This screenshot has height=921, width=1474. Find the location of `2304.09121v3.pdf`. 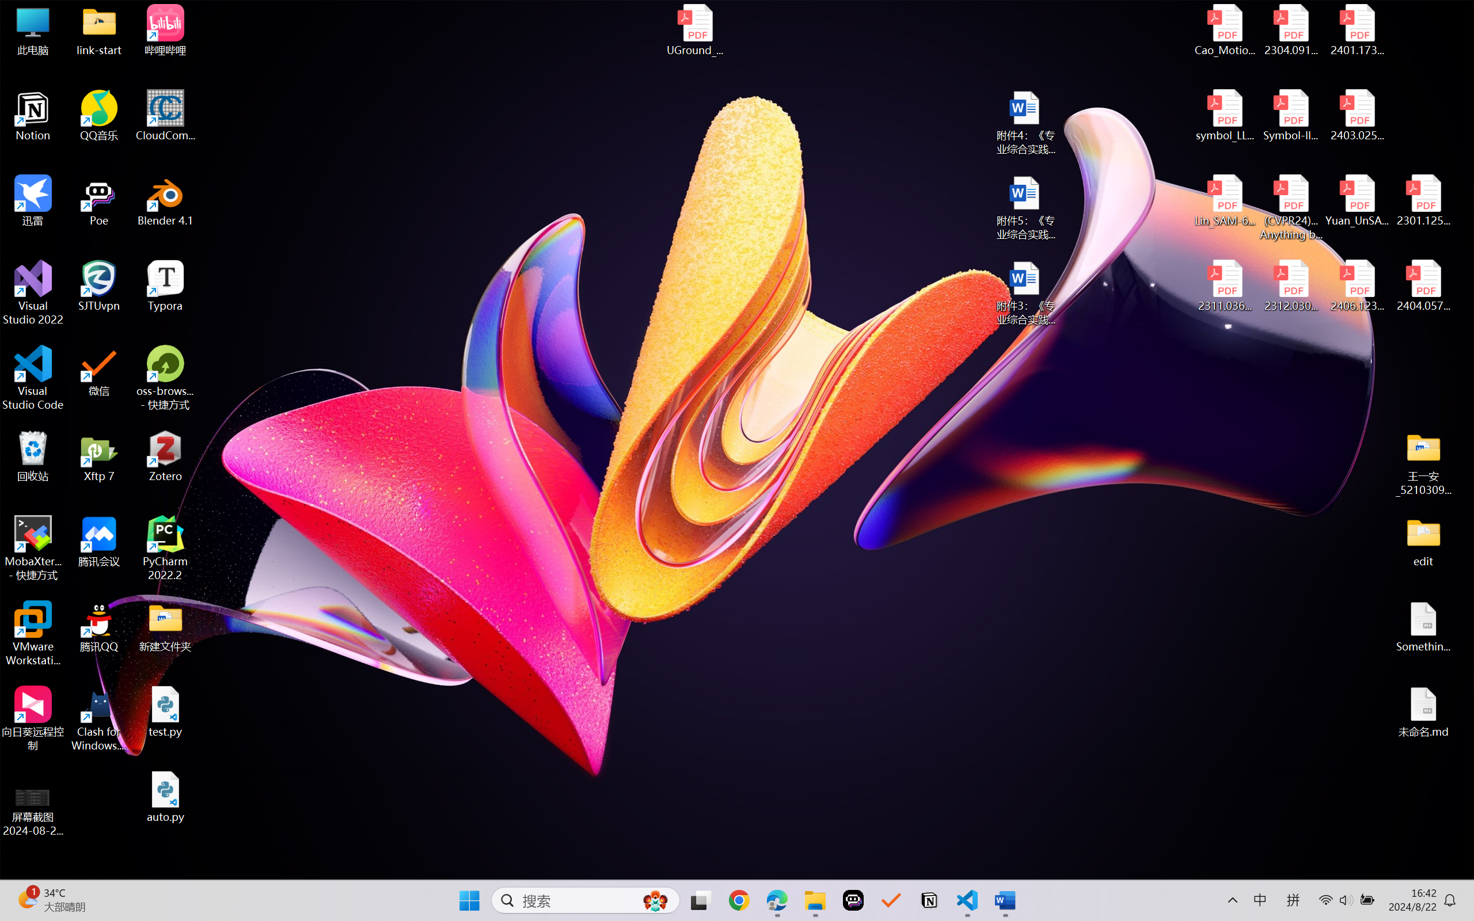

2304.09121v3.pdf is located at coordinates (1291, 30).